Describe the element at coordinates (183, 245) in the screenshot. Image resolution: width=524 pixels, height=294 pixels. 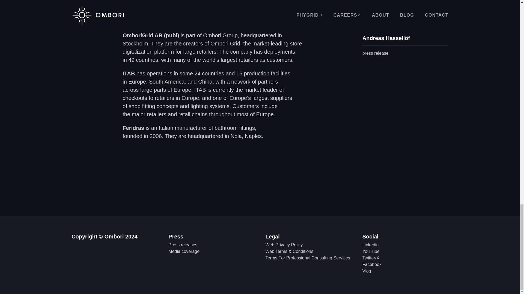
I see `Press releases` at that location.